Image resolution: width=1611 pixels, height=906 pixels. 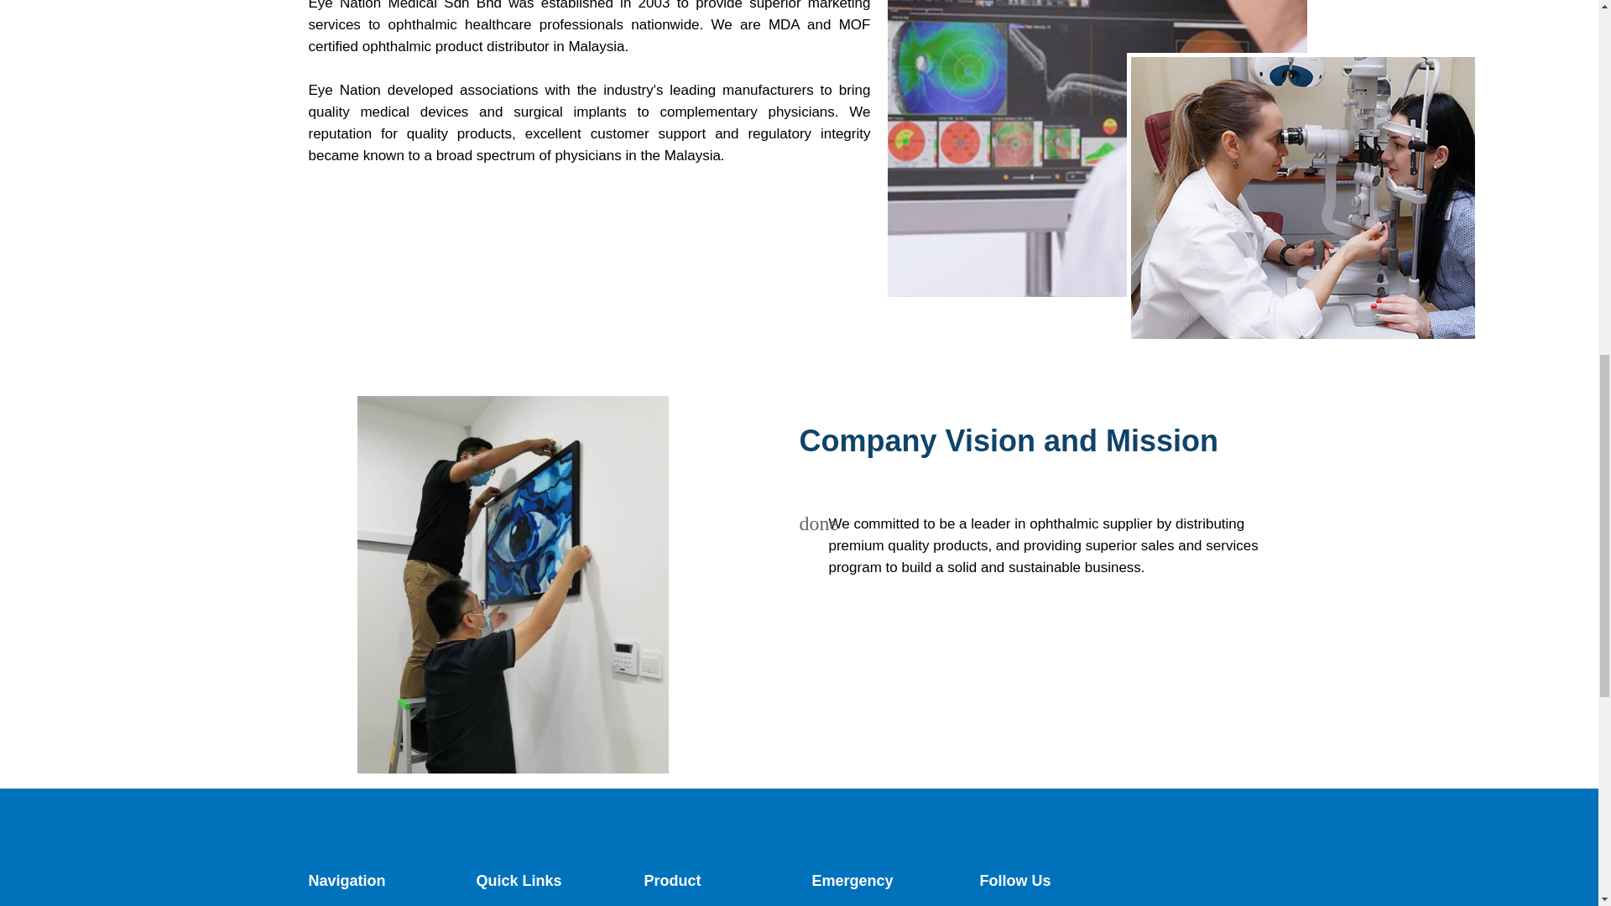 I want to click on Refraction, so click(x=673, y=904).